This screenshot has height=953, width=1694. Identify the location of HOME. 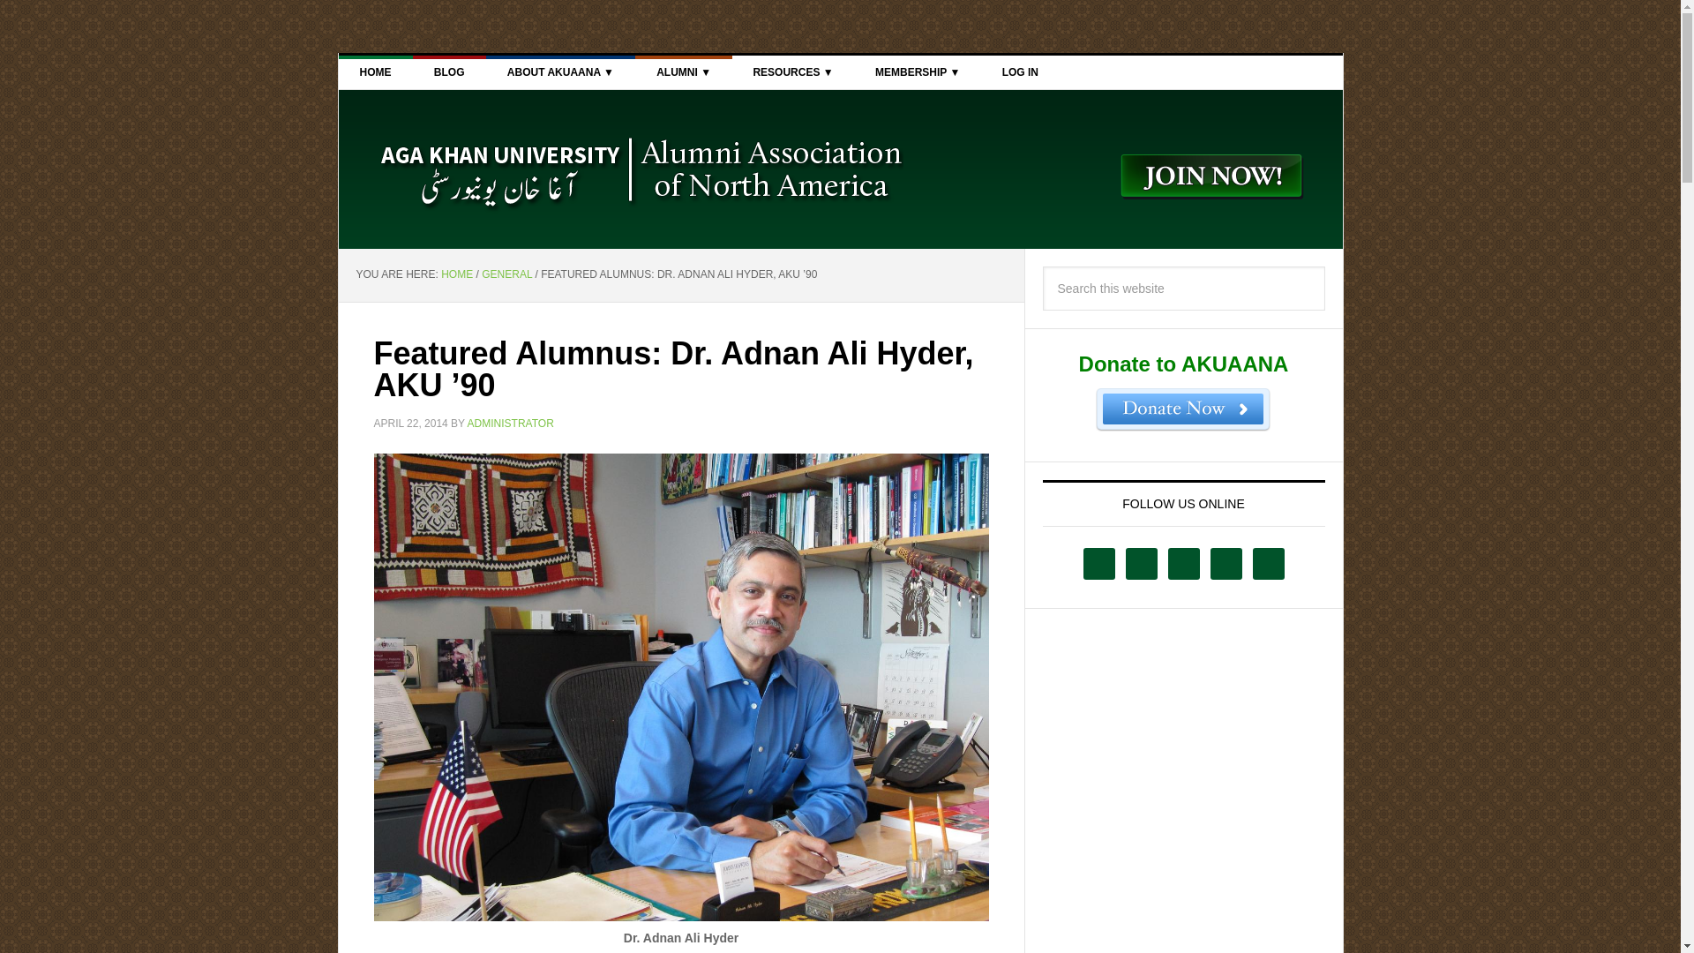
(376, 72).